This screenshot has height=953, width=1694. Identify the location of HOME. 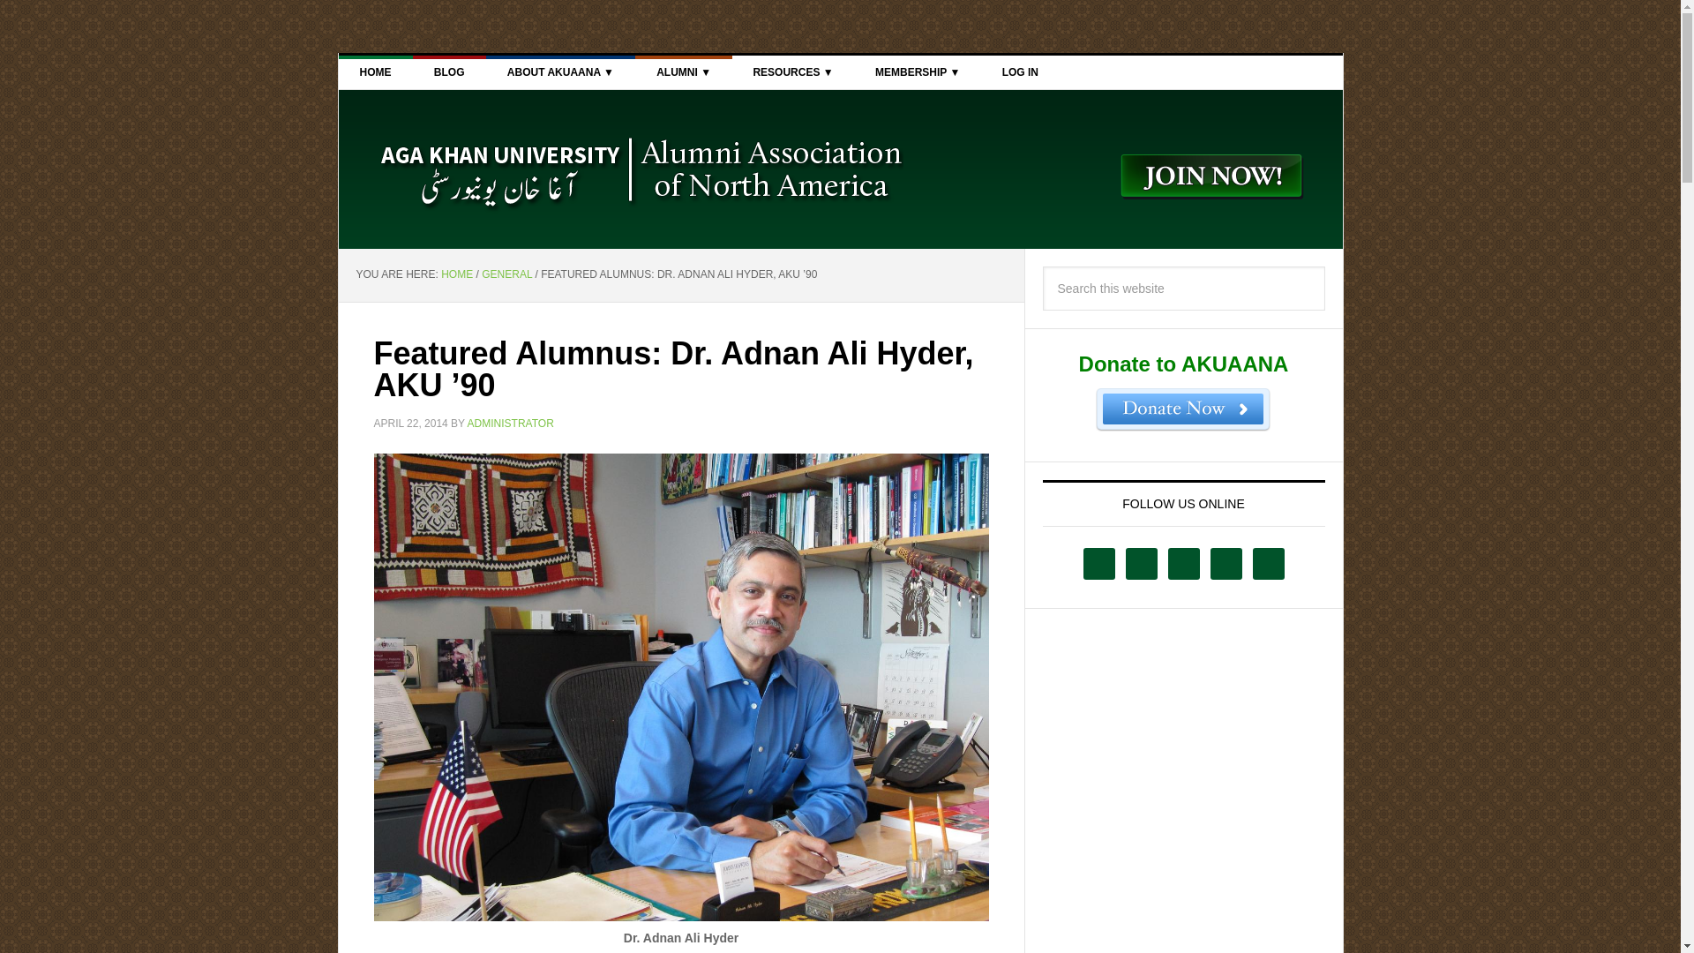
(376, 72).